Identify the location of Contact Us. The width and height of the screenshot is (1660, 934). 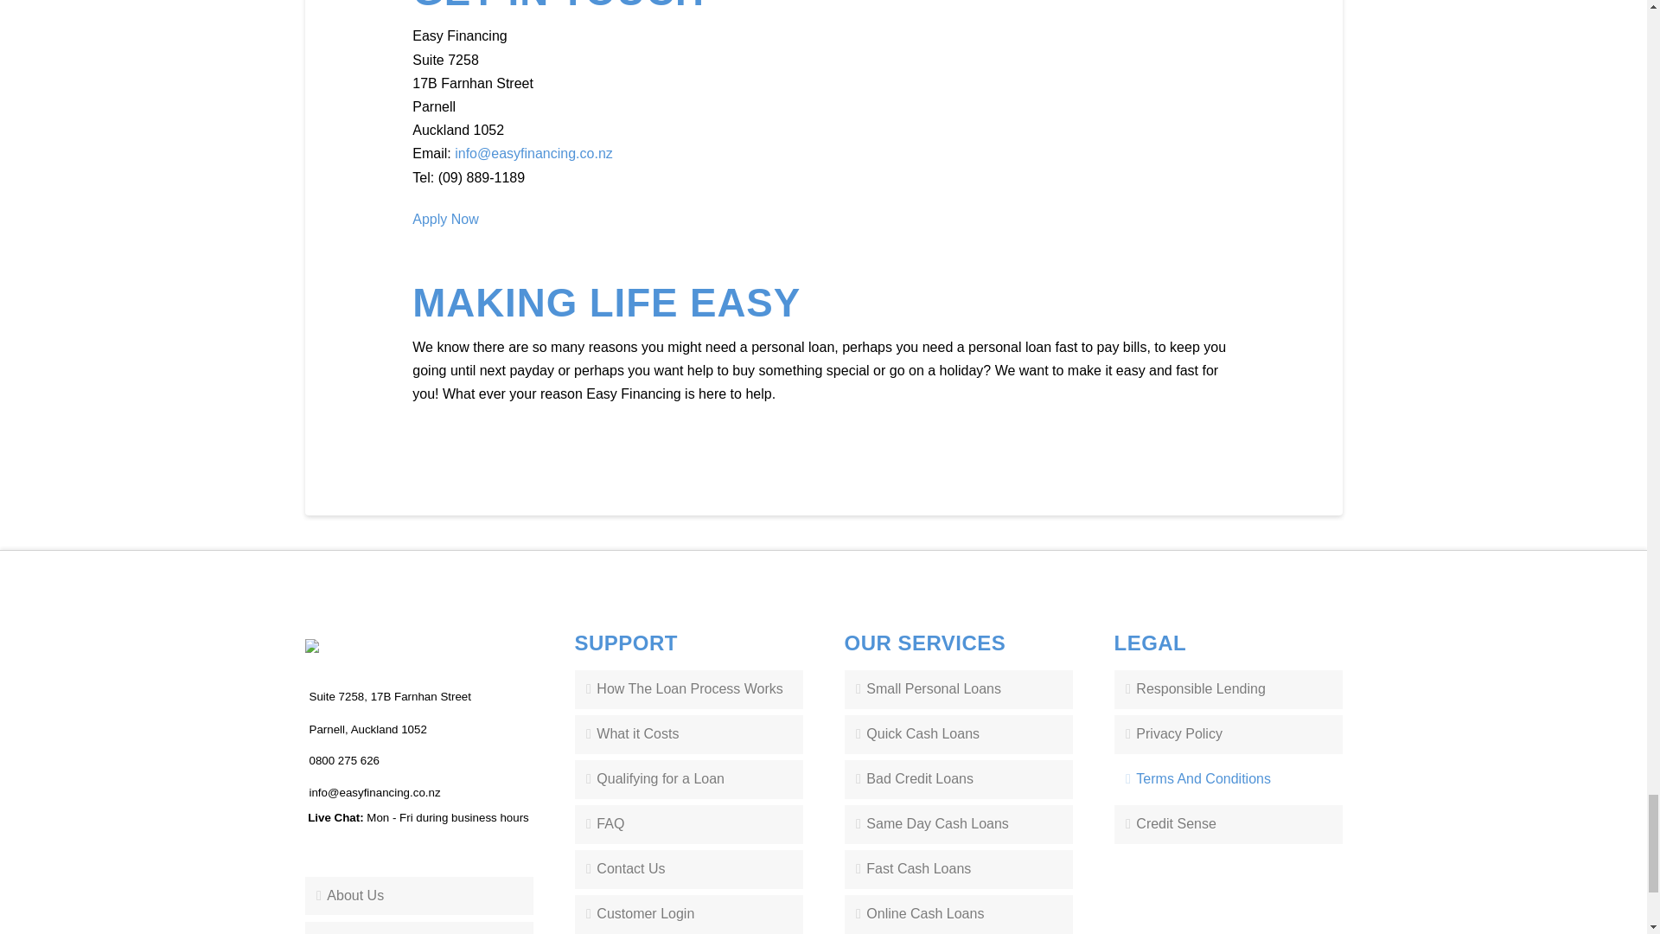
(688, 869).